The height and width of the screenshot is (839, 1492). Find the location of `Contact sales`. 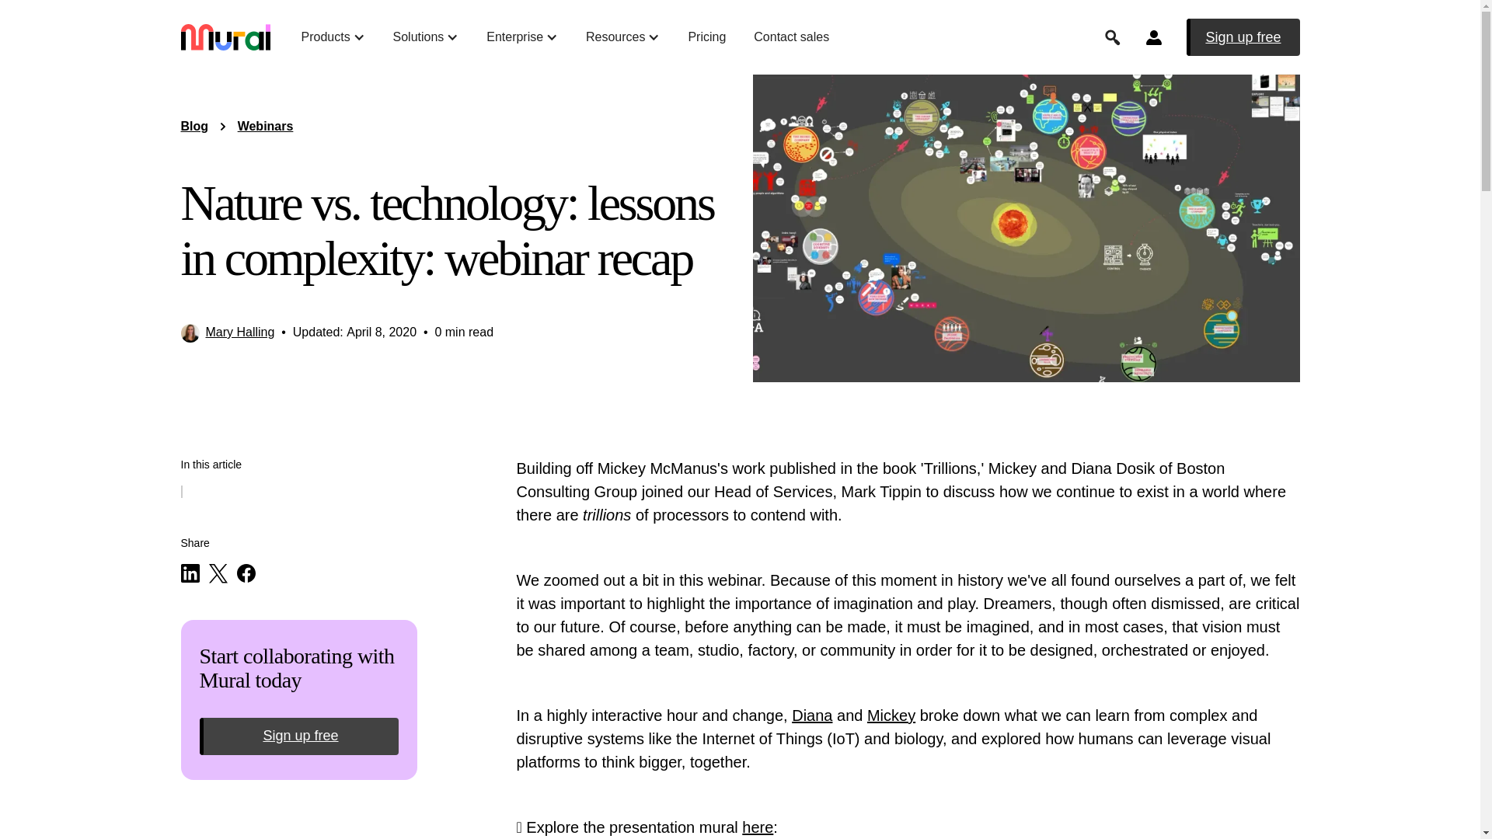

Contact sales is located at coordinates (791, 37).